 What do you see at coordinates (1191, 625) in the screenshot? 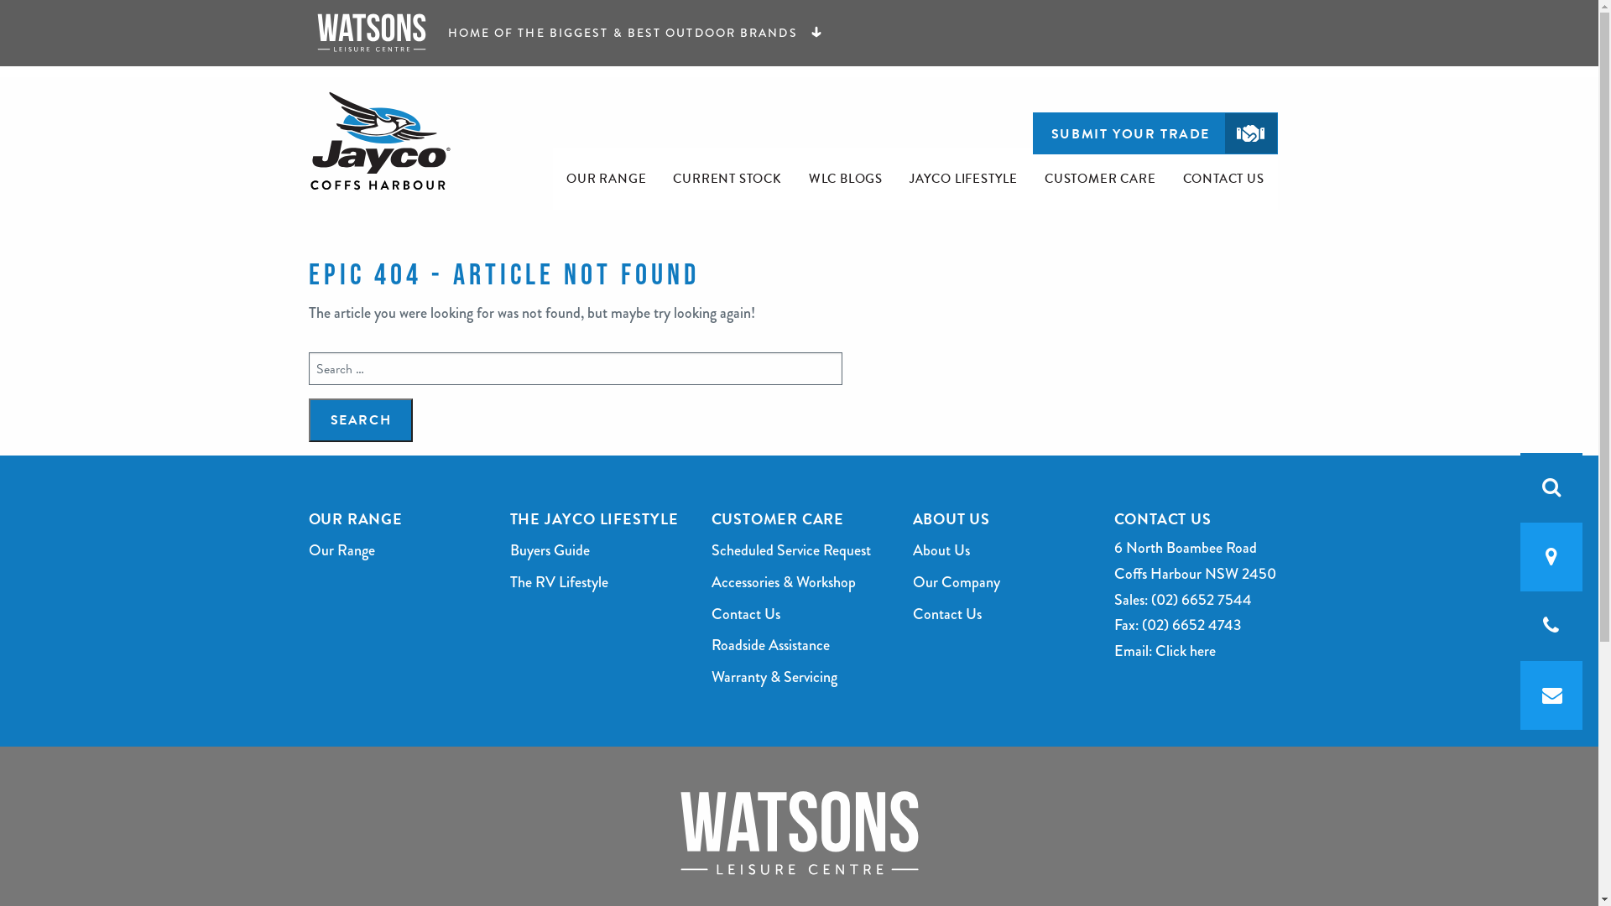
I see `(02) 6652 4743` at bounding box center [1191, 625].